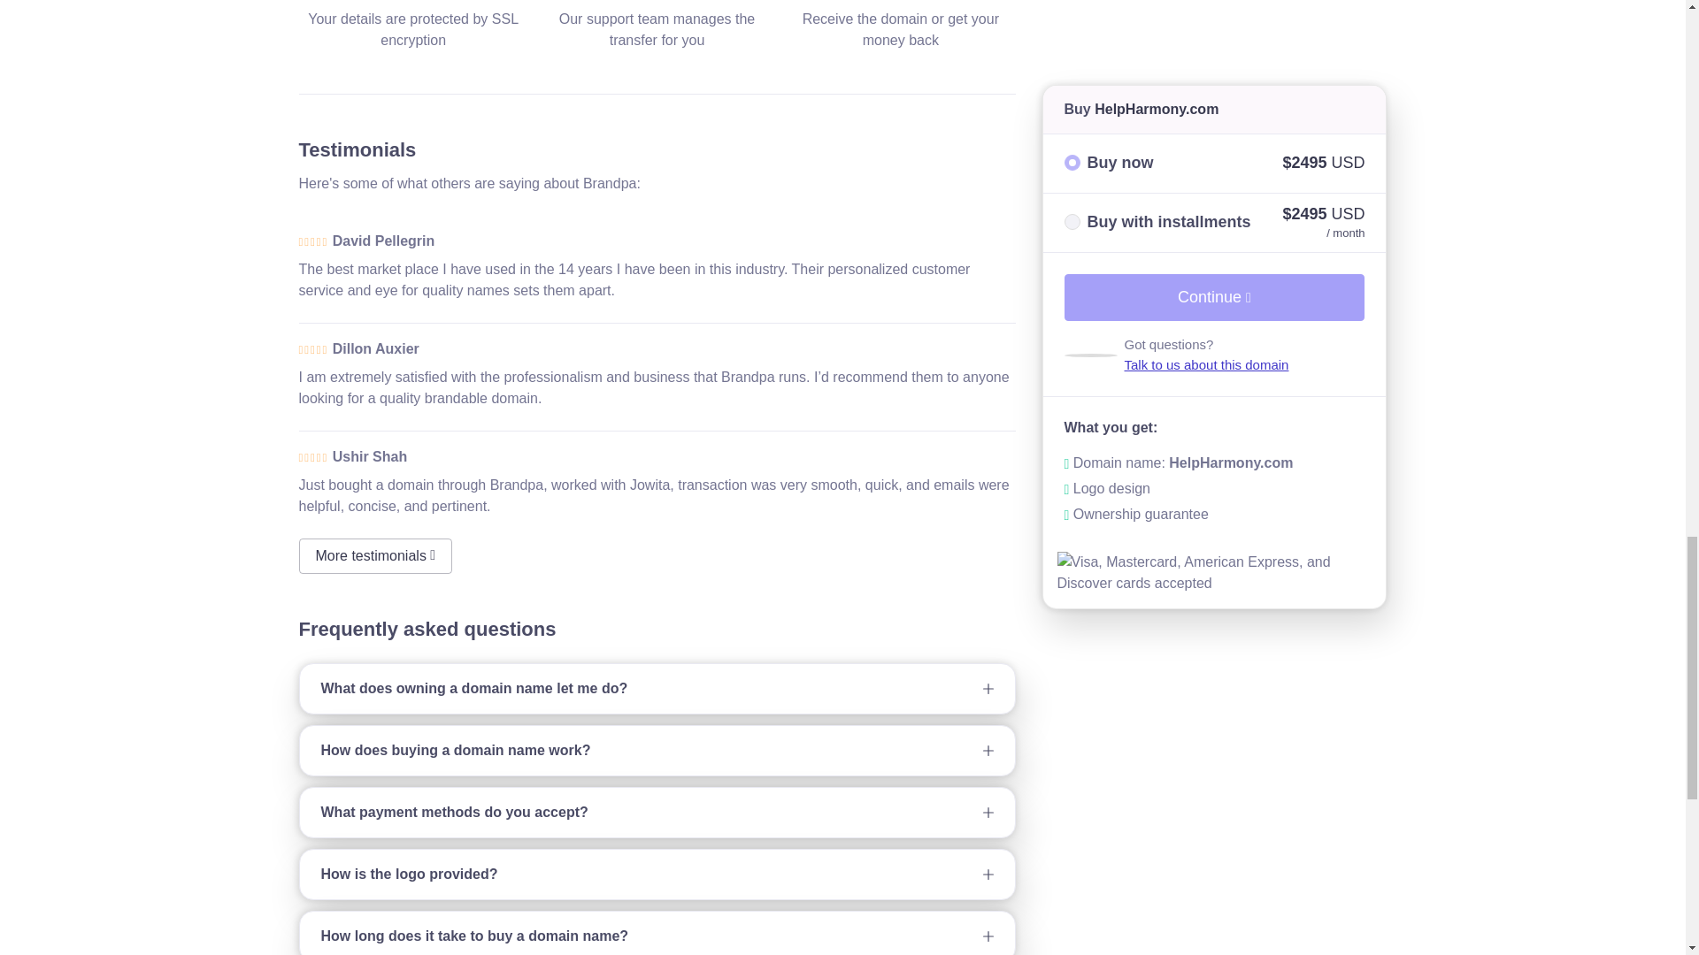  I want to click on What payment methods do you accept?, so click(657, 813).